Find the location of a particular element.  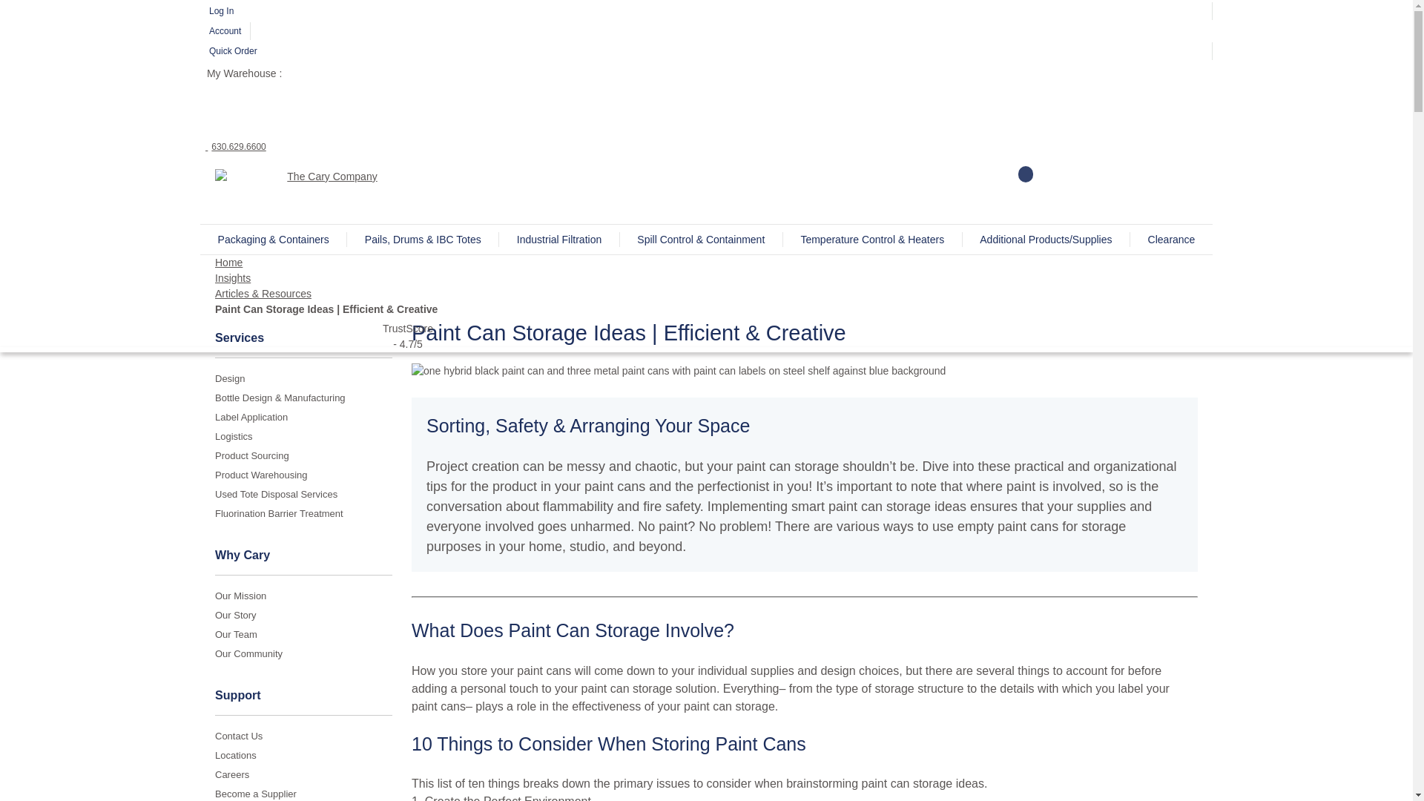

Quick Order is located at coordinates (706, 51).